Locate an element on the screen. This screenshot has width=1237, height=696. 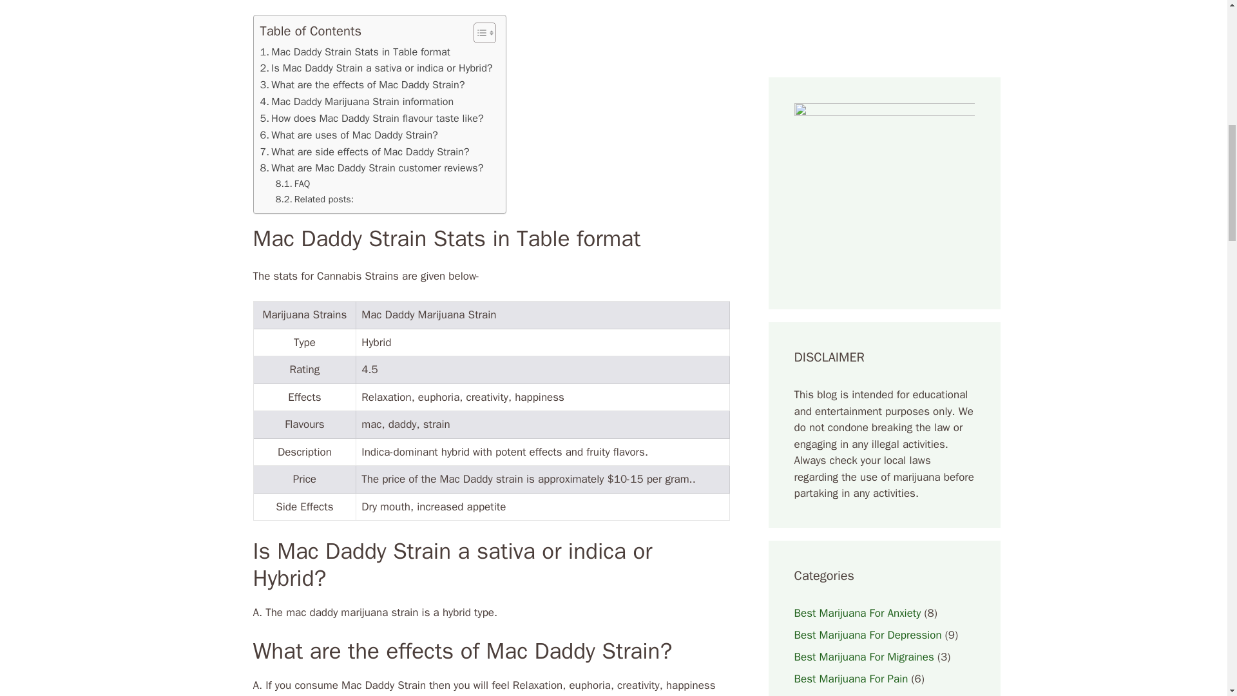
Mac Daddy Marijuana Strain information is located at coordinates (357, 101).